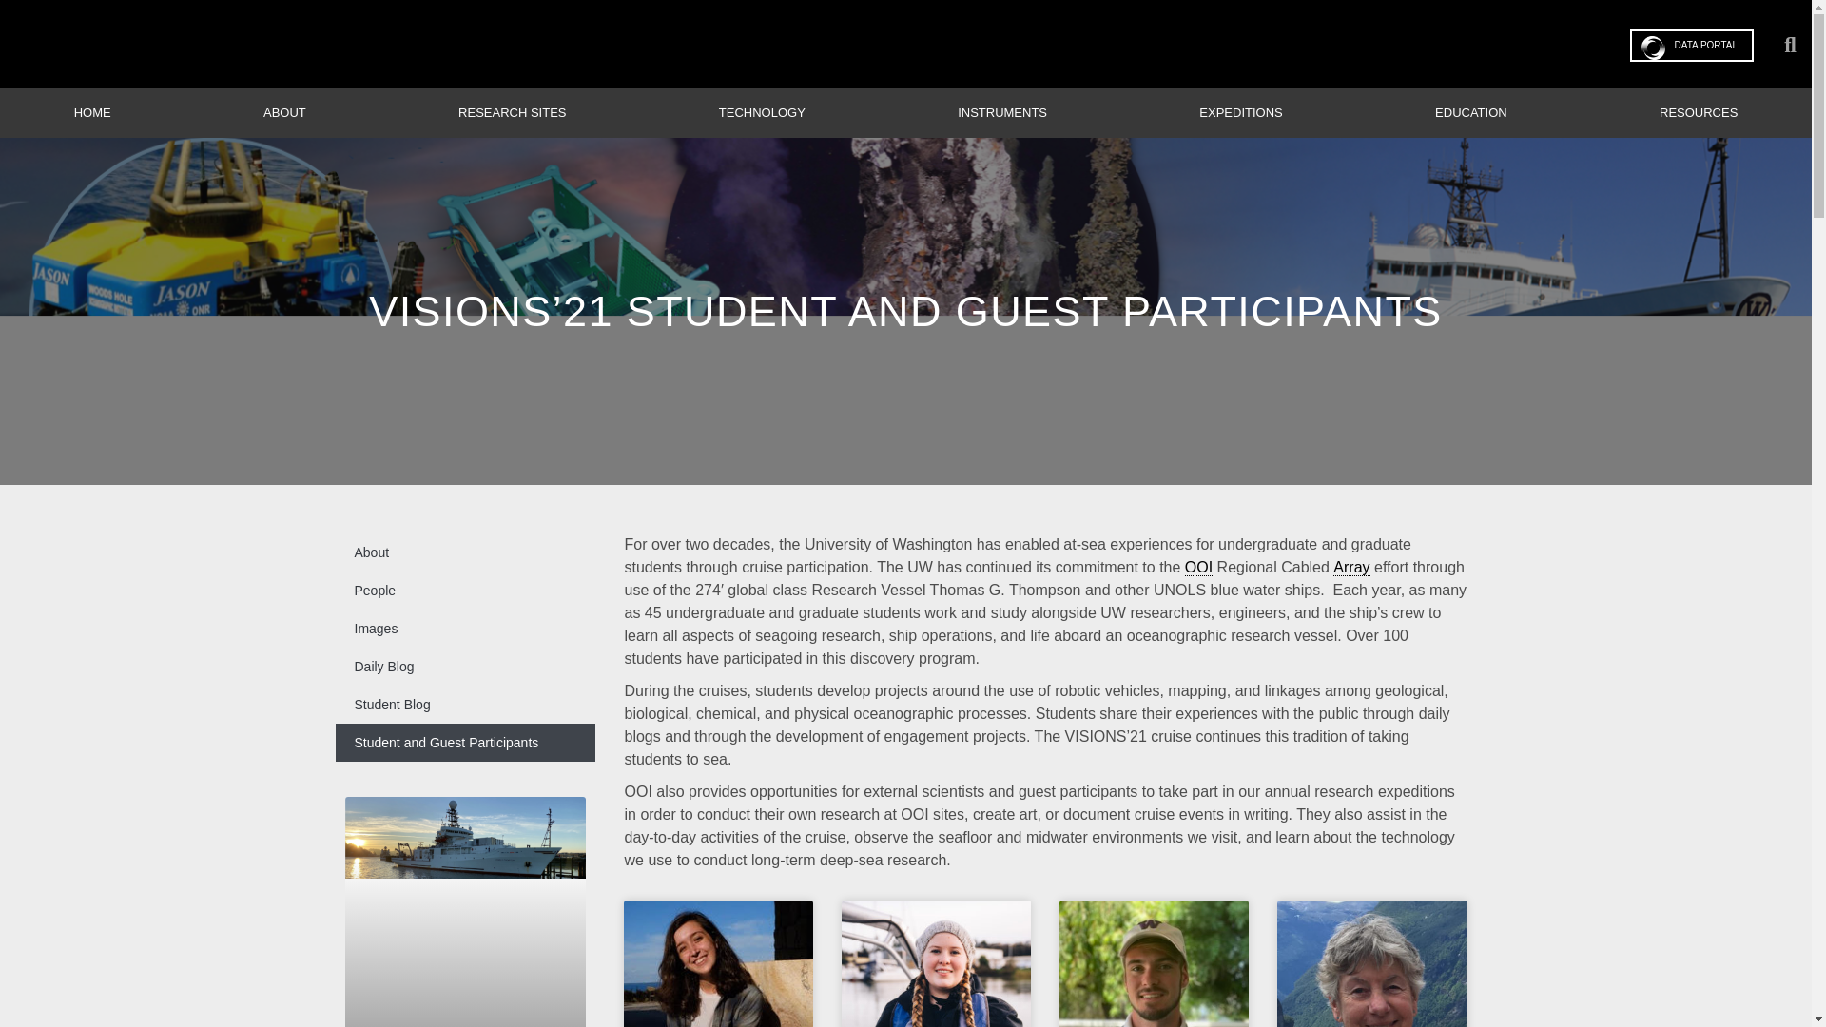  Describe the element at coordinates (284, 112) in the screenshot. I see `ABOUT` at that location.